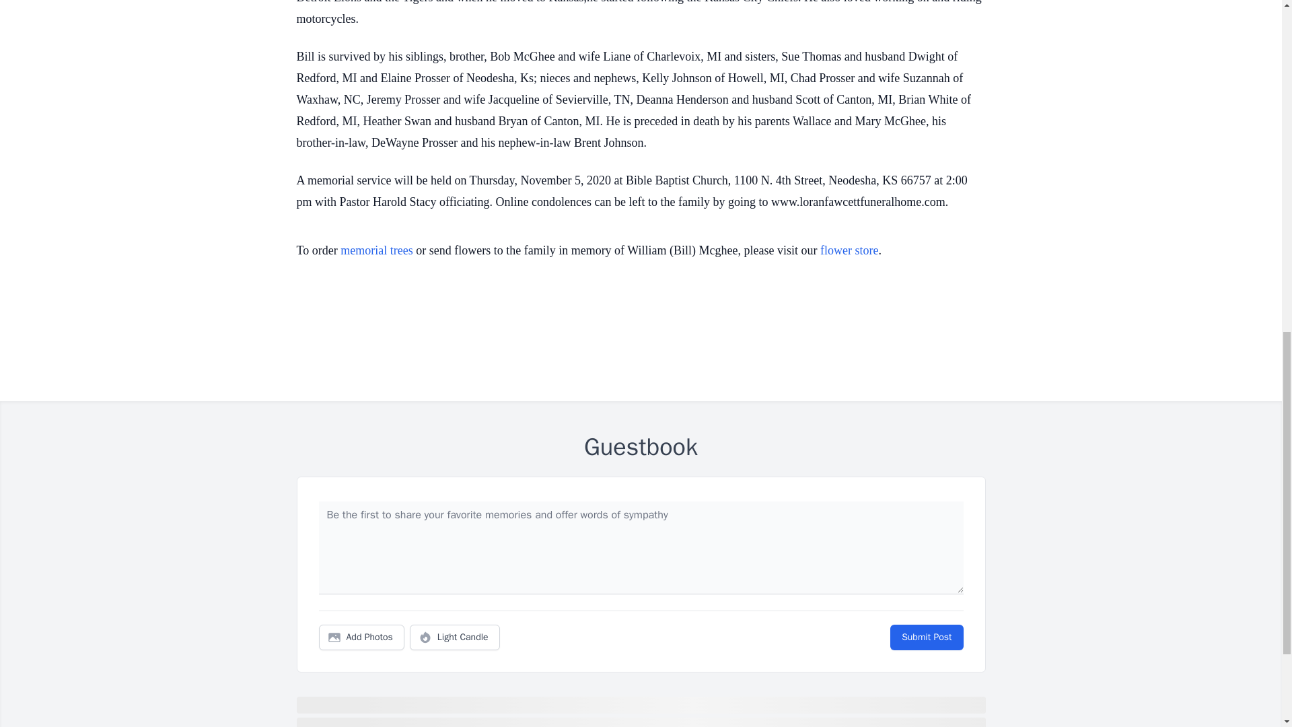  Describe the element at coordinates (455, 637) in the screenshot. I see `Light Candle` at that location.